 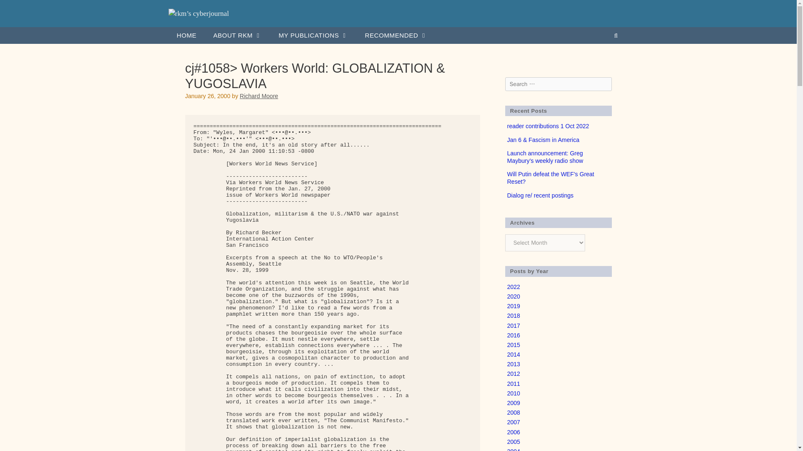 What do you see at coordinates (18, 9) in the screenshot?
I see `Search` at bounding box center [18, 9].